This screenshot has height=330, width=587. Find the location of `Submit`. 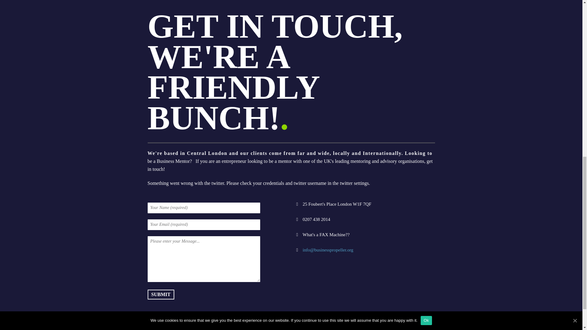

Submit is located at coordinates (160, 295).